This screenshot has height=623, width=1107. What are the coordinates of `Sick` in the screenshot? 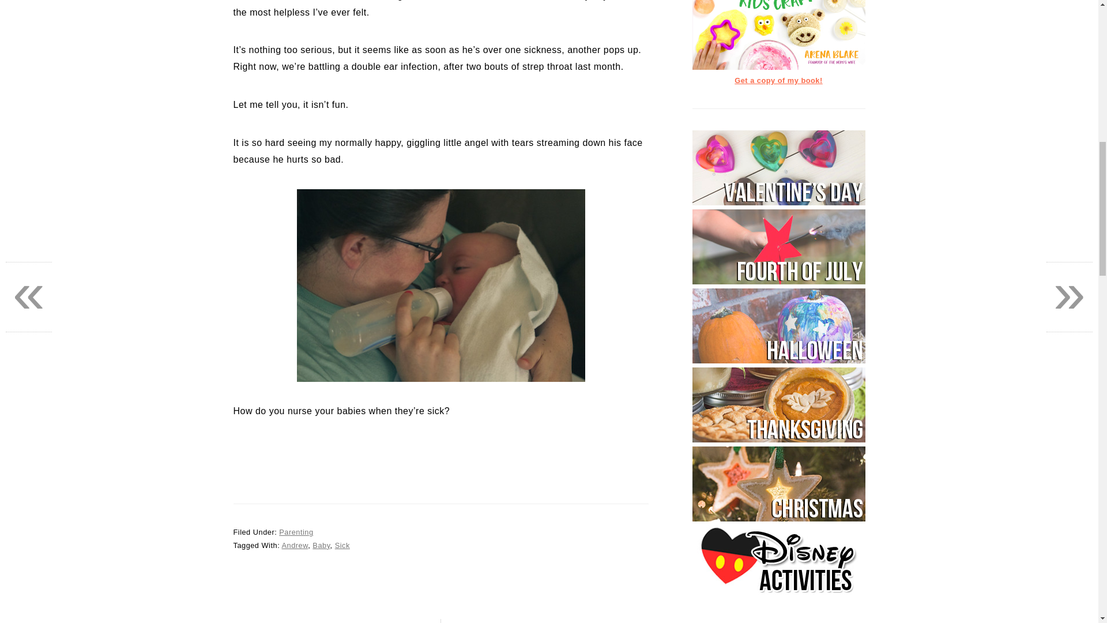 It's located at (342, 545).